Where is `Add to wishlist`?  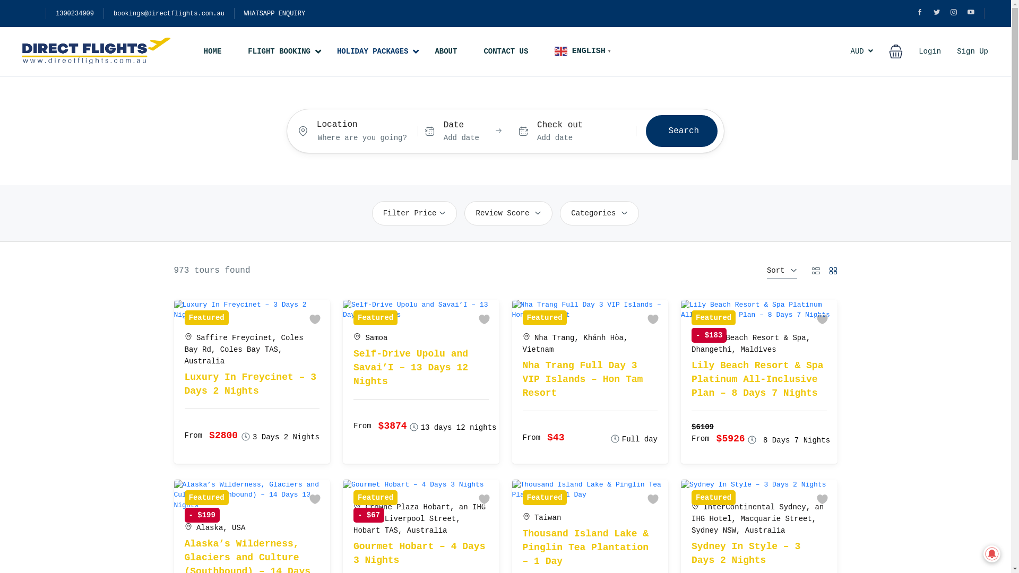
Add to wishlist is located at coordinates (486, 499).